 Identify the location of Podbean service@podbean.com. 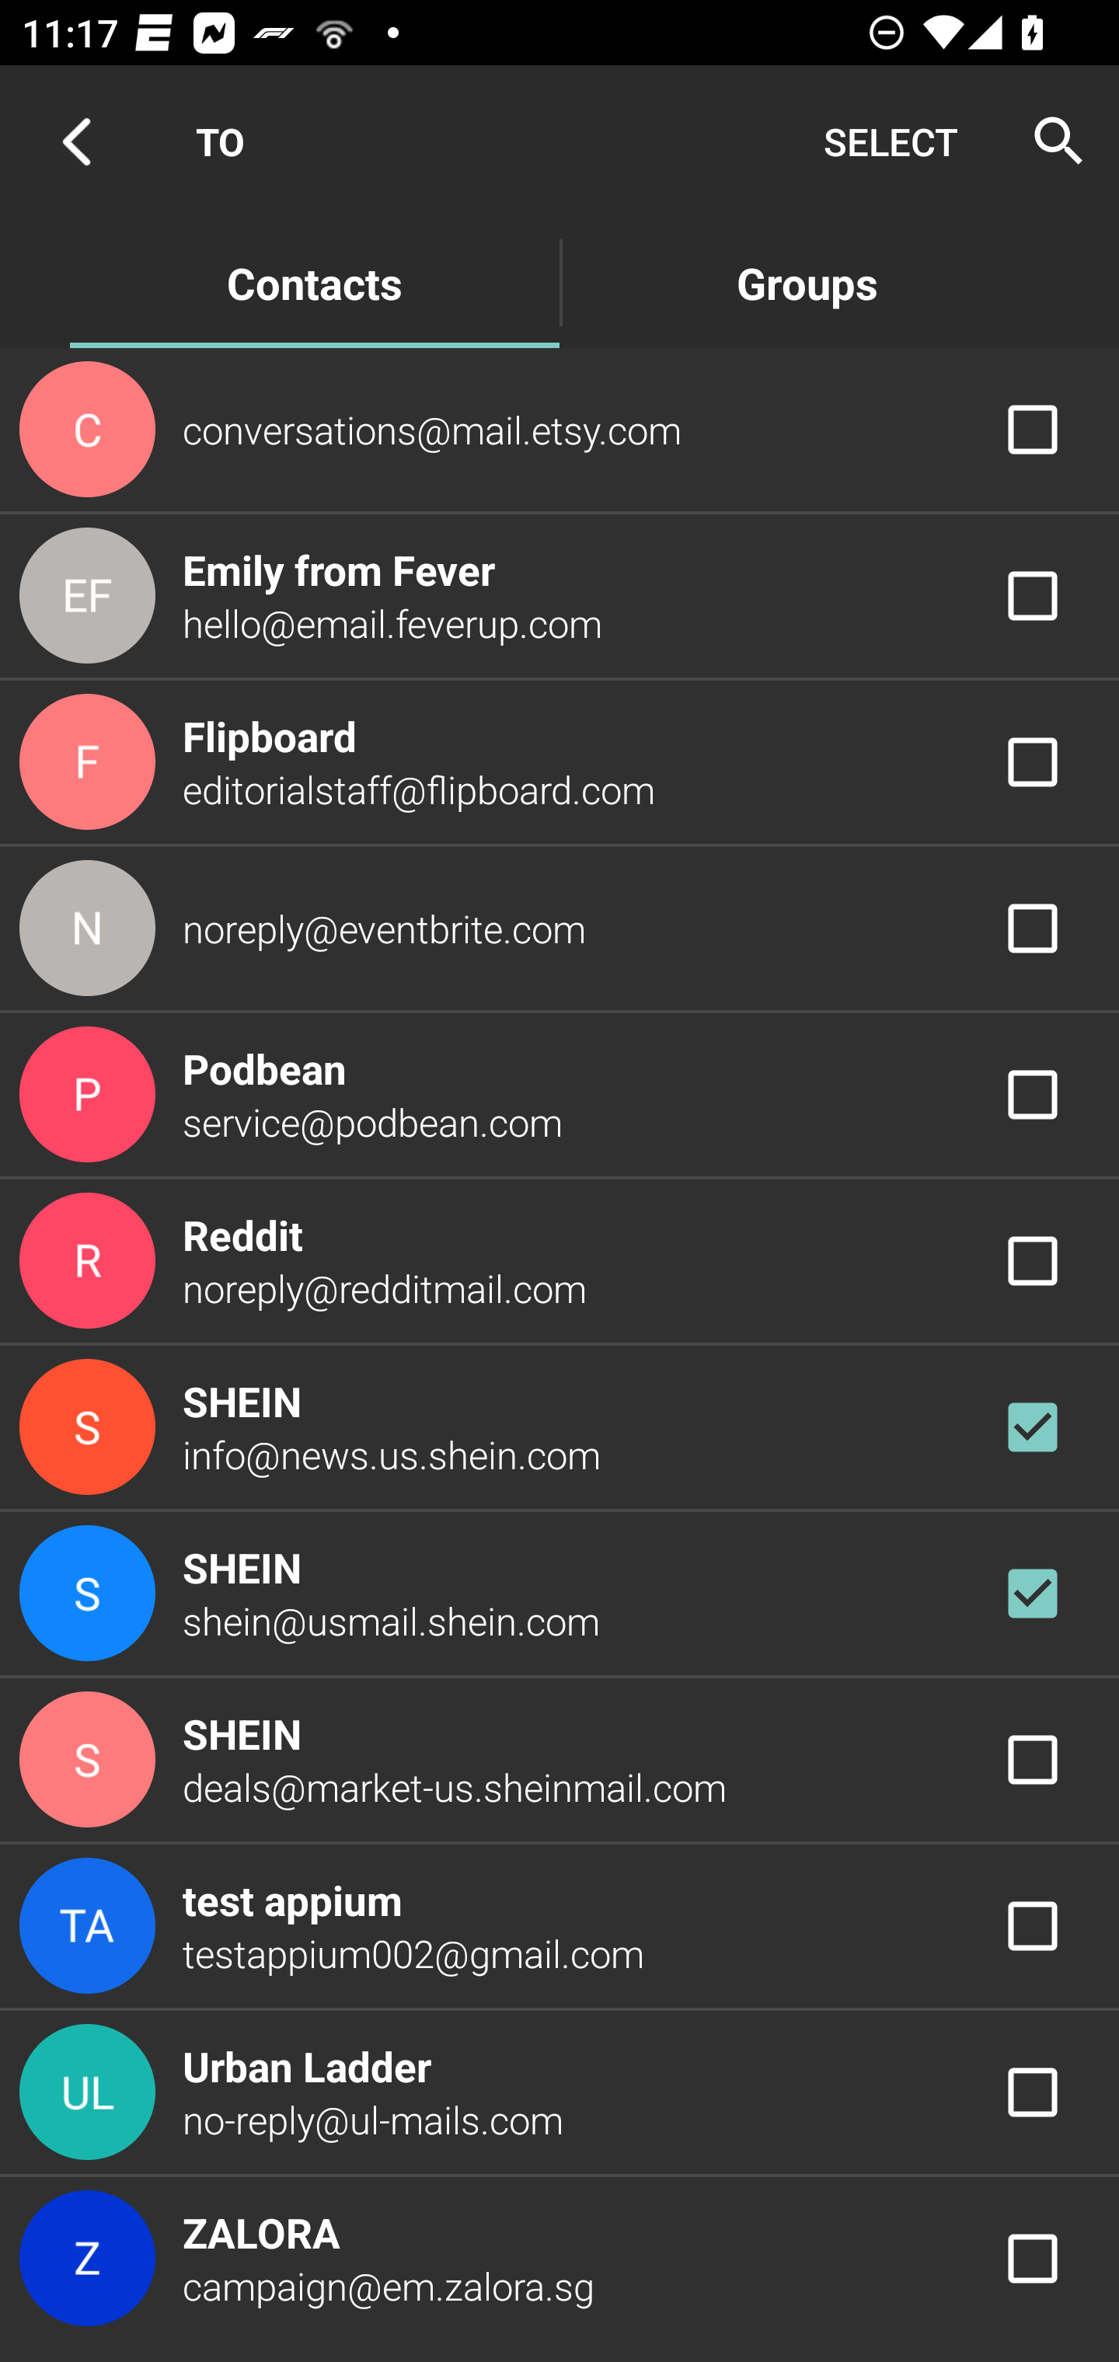
(559, 1094).